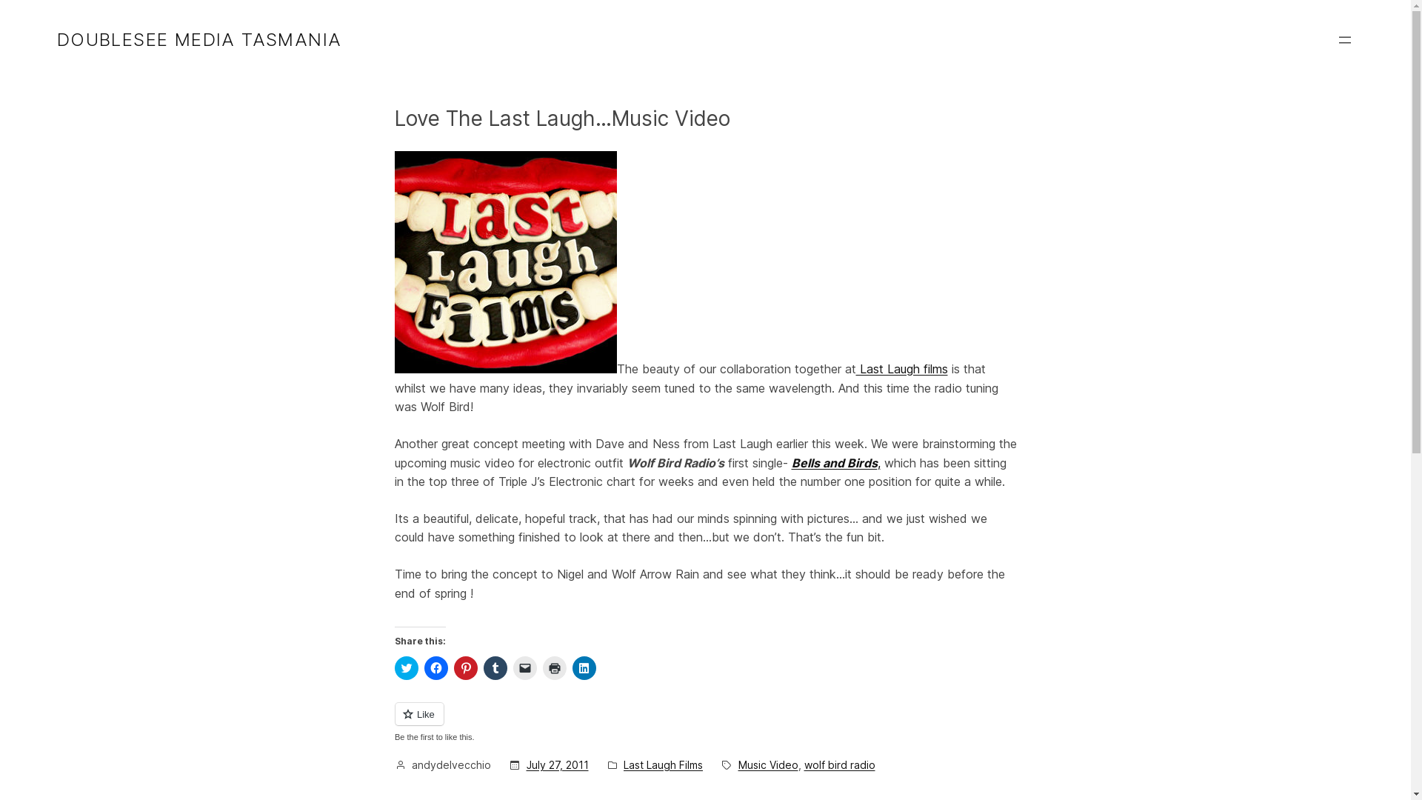  What do you see at coordinates (767, 765) in the screenshot?
I see `Music Video` at bounding box center [767, 765].